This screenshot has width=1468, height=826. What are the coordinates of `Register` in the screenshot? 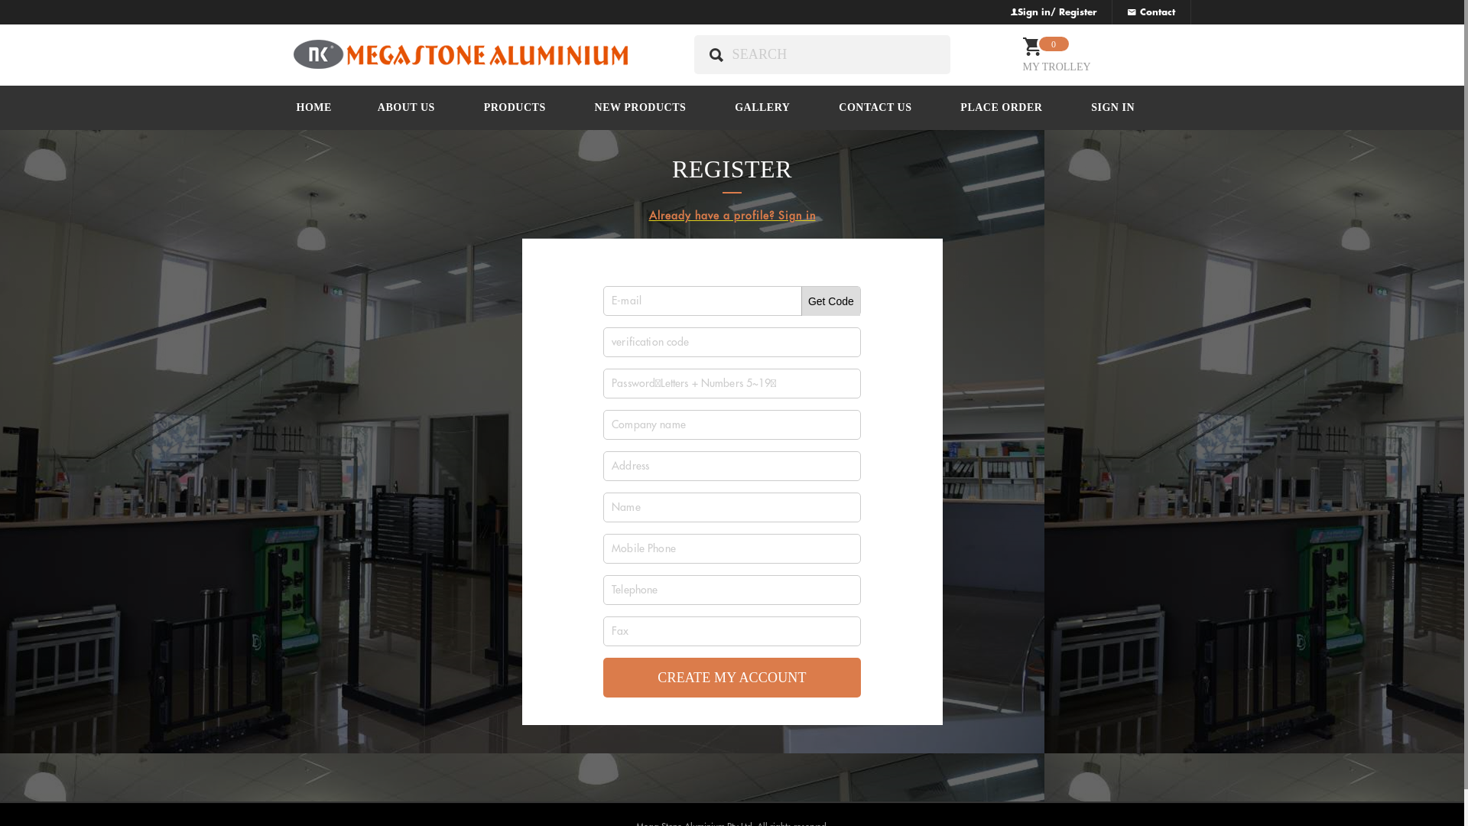 It's located at (1077, 12).